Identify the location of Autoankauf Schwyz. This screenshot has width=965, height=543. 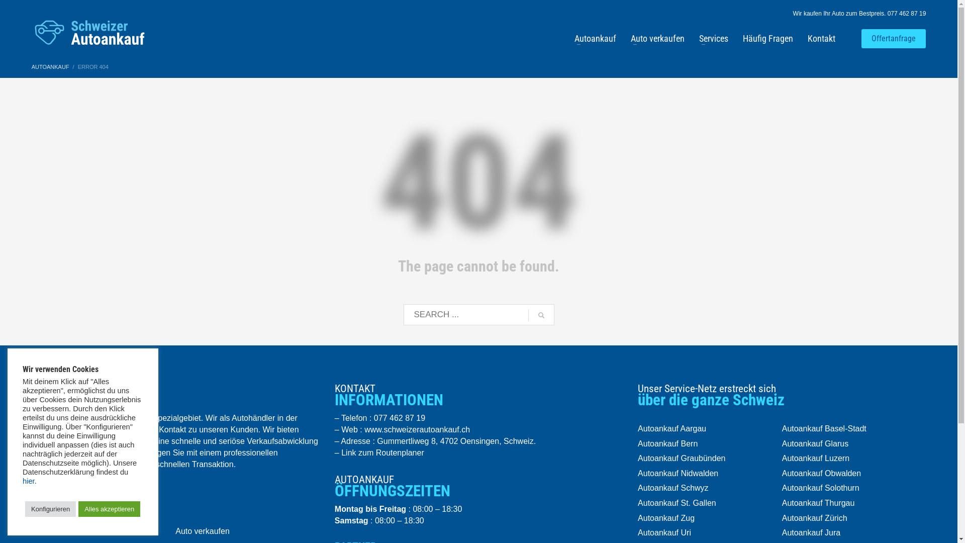
(710, 488).